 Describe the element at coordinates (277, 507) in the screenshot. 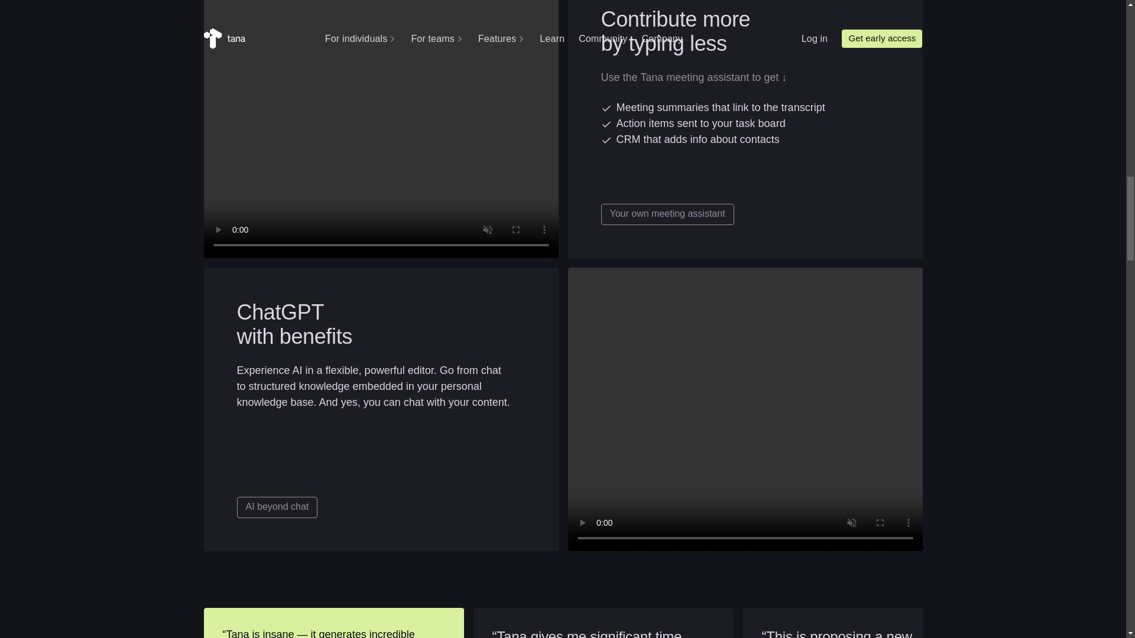

I see `AI beyond chat` at that location.